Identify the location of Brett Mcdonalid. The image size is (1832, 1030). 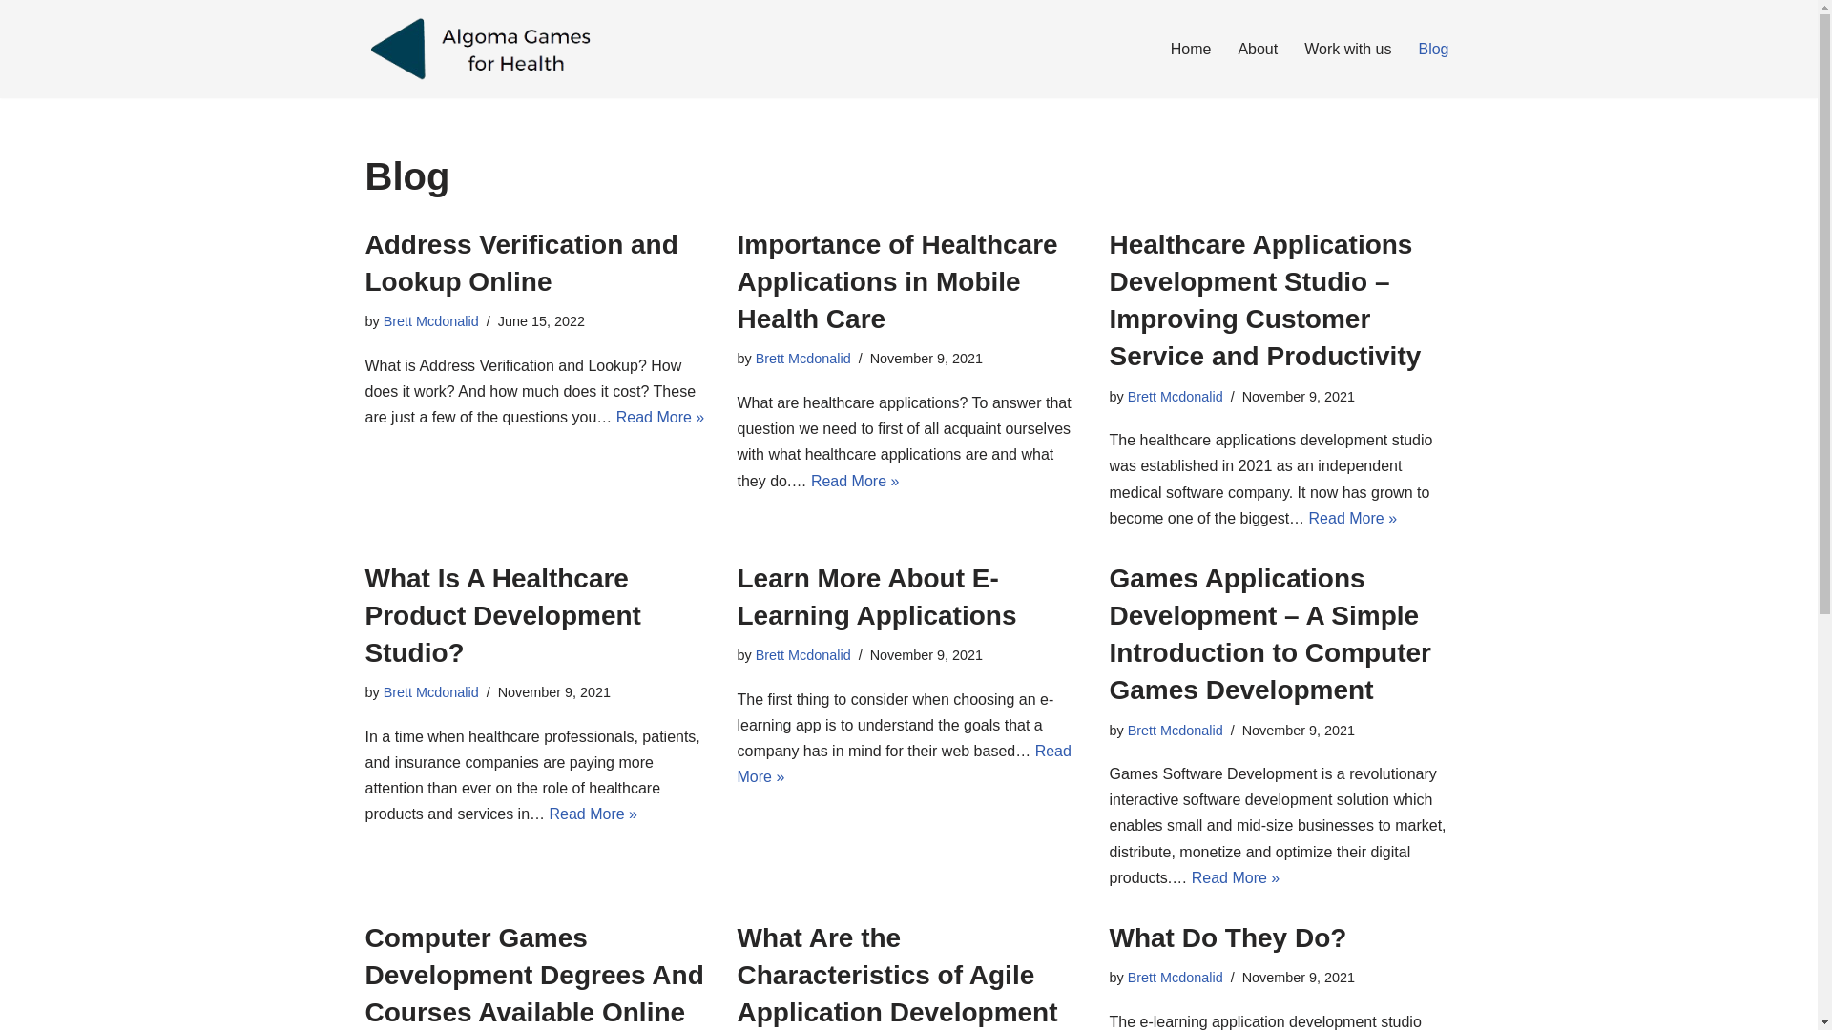
(1176, 397).